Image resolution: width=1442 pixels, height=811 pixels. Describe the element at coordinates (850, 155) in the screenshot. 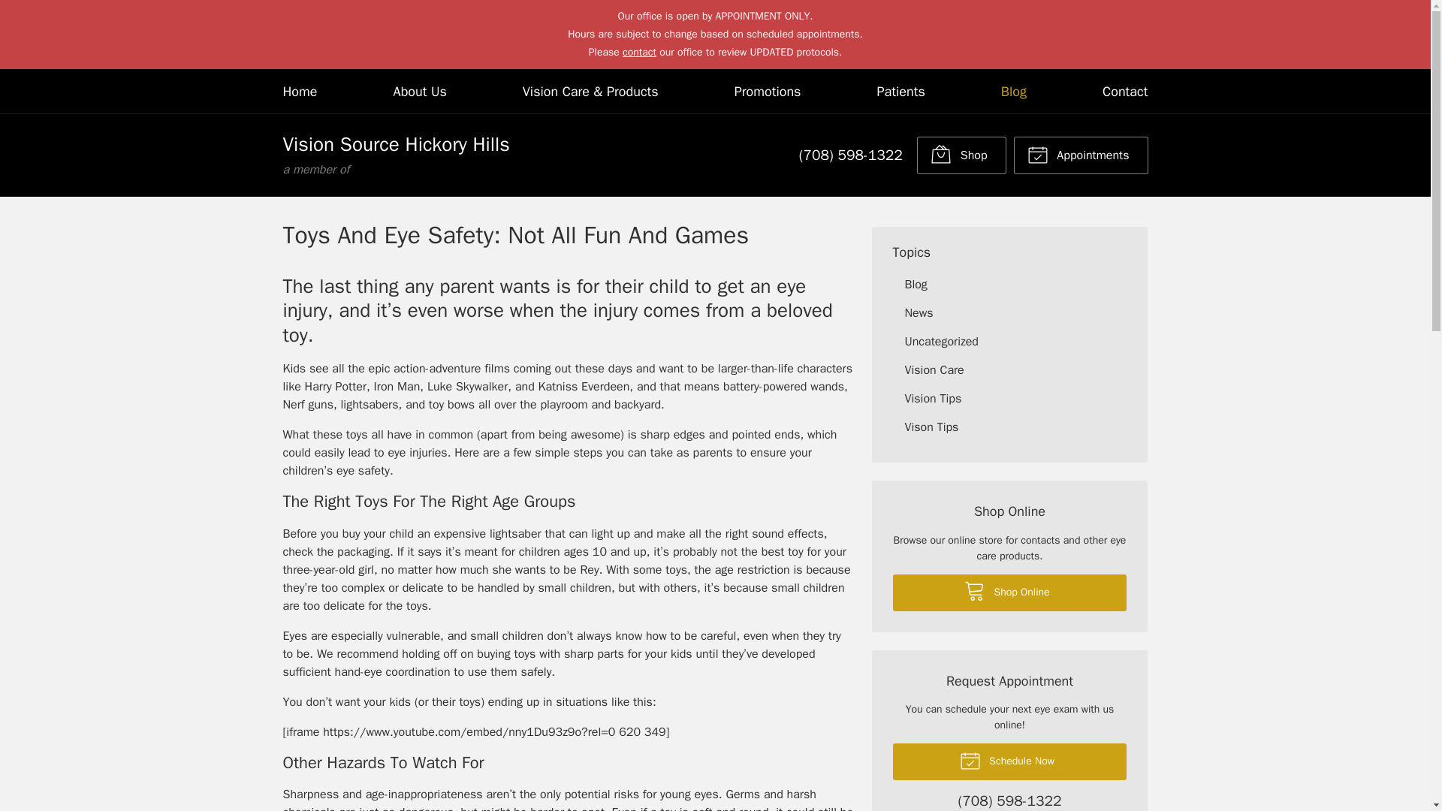

I see `Call practice` at that location.